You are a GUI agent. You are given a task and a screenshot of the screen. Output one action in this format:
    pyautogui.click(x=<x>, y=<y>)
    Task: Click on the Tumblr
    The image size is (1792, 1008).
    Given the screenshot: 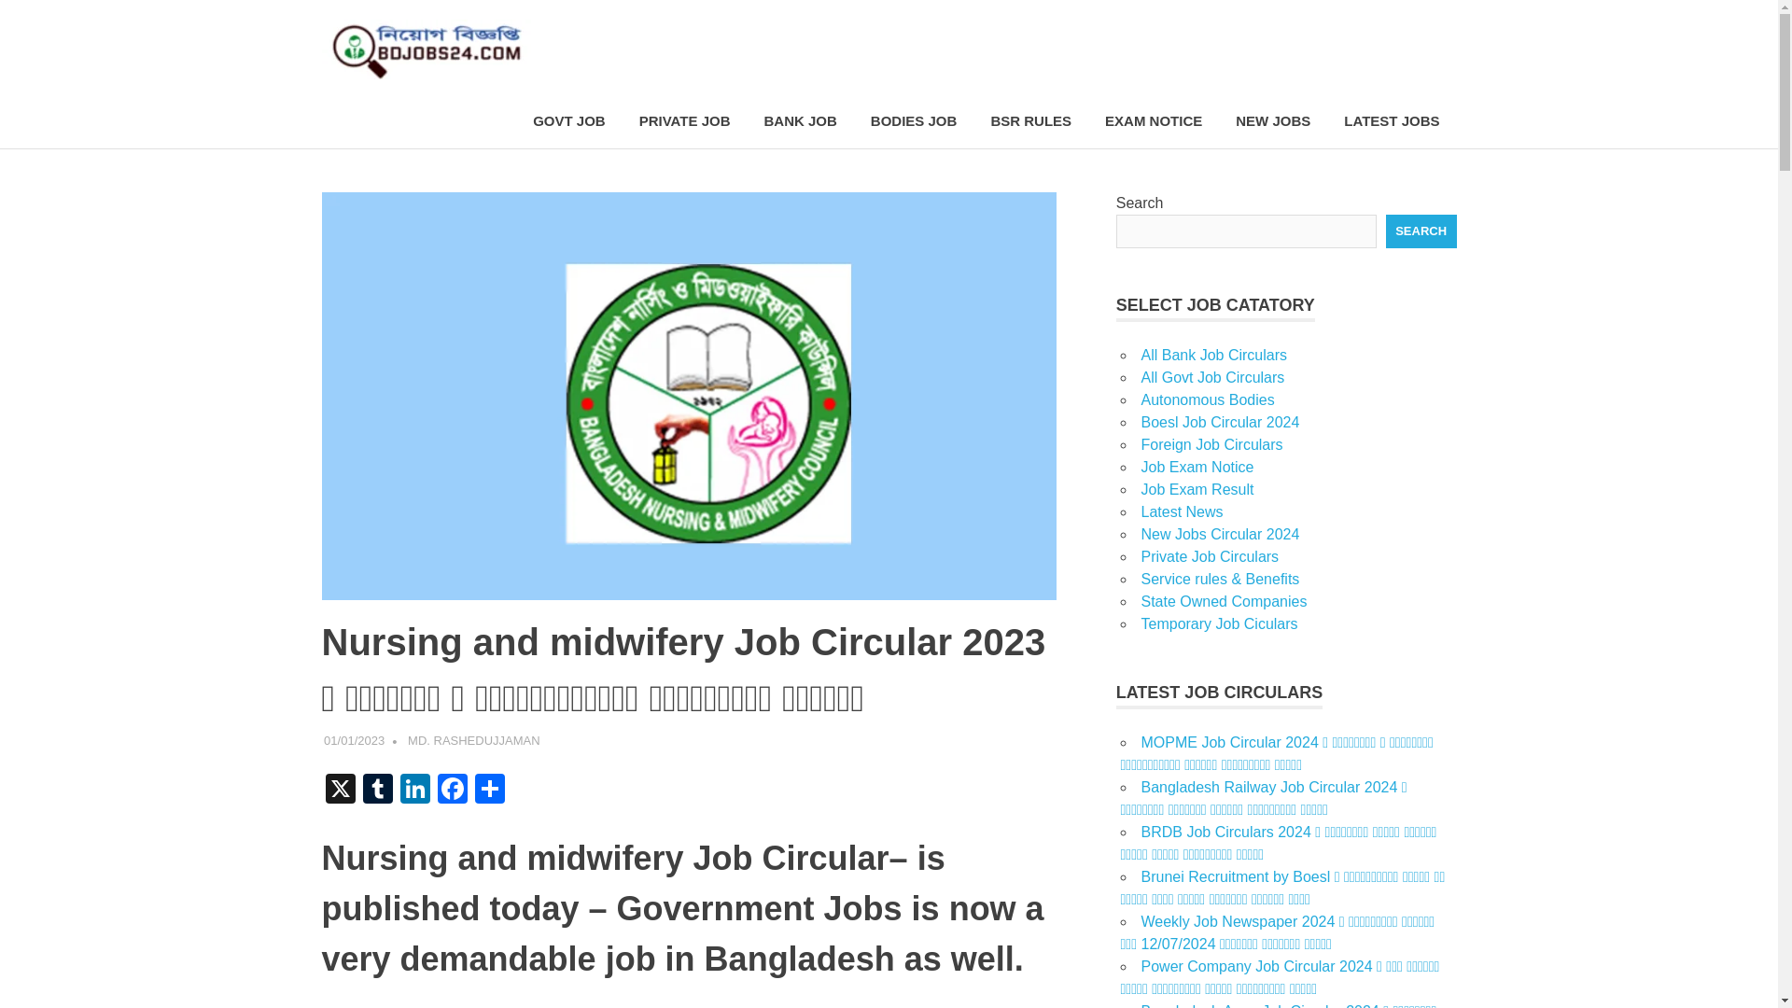 What is the action you would take?
    pyautogui.click(x=377, y=791)
    